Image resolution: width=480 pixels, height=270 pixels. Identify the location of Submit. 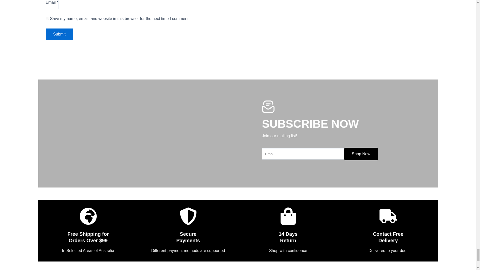
(59, 34).